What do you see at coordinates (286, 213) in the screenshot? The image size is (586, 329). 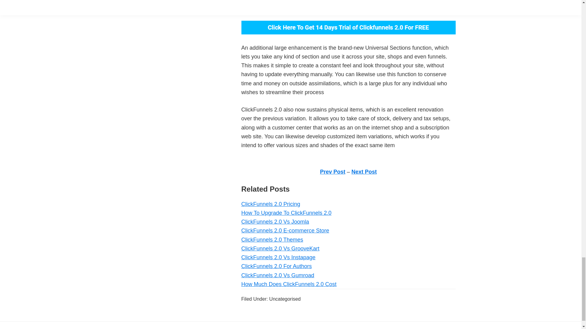 I see `How To Upgrade To ClickFunnels 2.0` at bounding box center [286, 213].